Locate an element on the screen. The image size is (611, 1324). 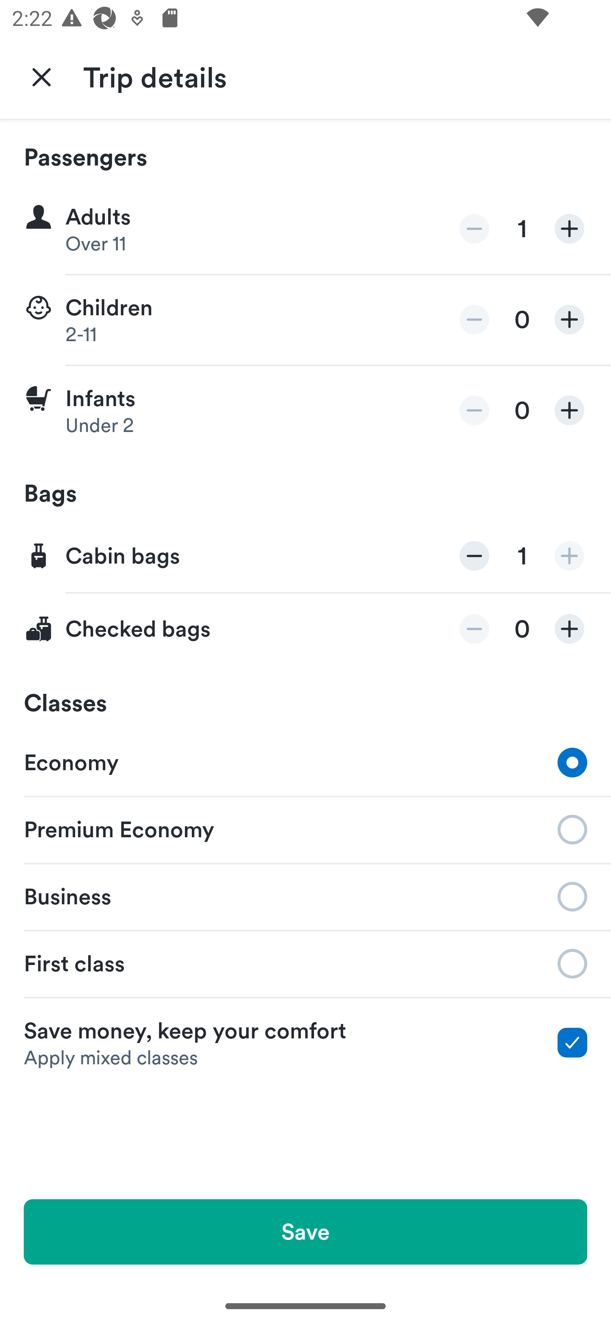
Remove 0 Add Checked bags is located at coordinates (305, 629).